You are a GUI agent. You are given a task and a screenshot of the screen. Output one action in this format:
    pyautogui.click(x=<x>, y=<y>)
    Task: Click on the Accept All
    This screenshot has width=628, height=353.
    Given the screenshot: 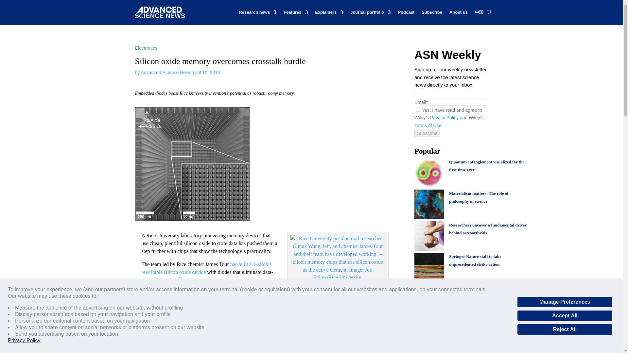 What is the action you would take?
    pyautogui.click(x=565, y=316)
    